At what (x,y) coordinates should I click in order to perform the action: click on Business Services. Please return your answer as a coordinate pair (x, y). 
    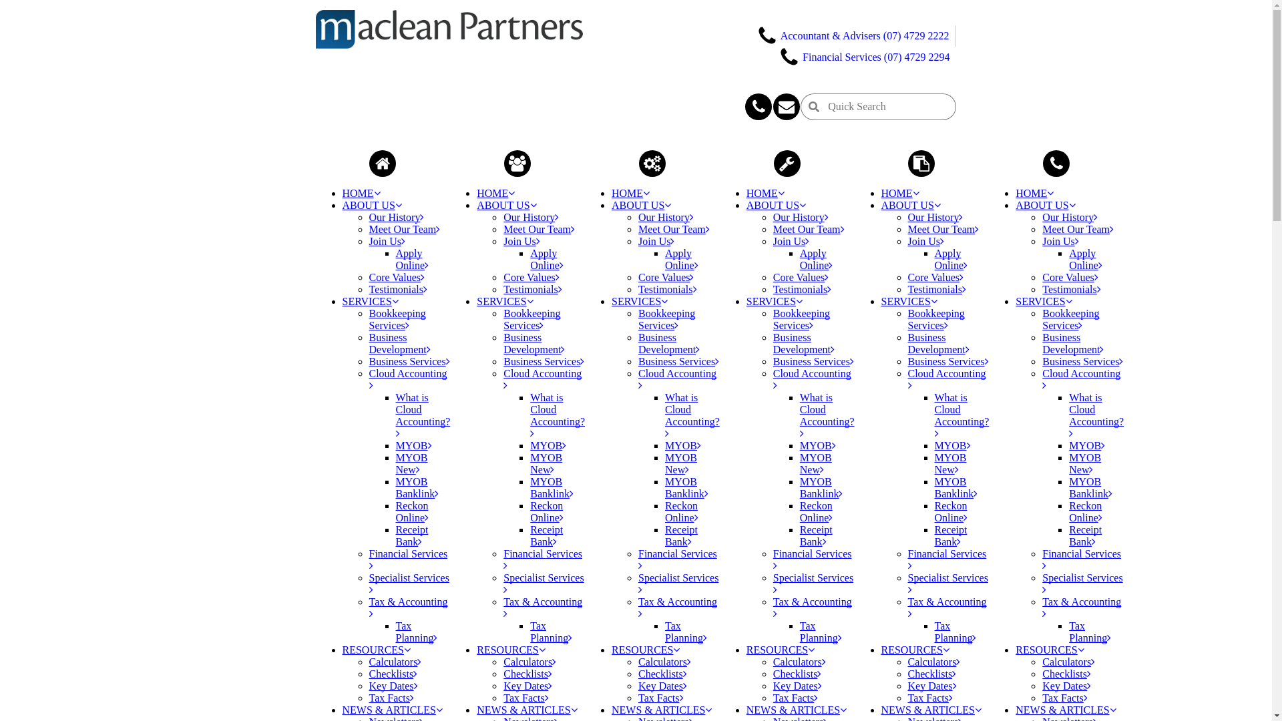
    Looking at the image, I should click on (409, 362).